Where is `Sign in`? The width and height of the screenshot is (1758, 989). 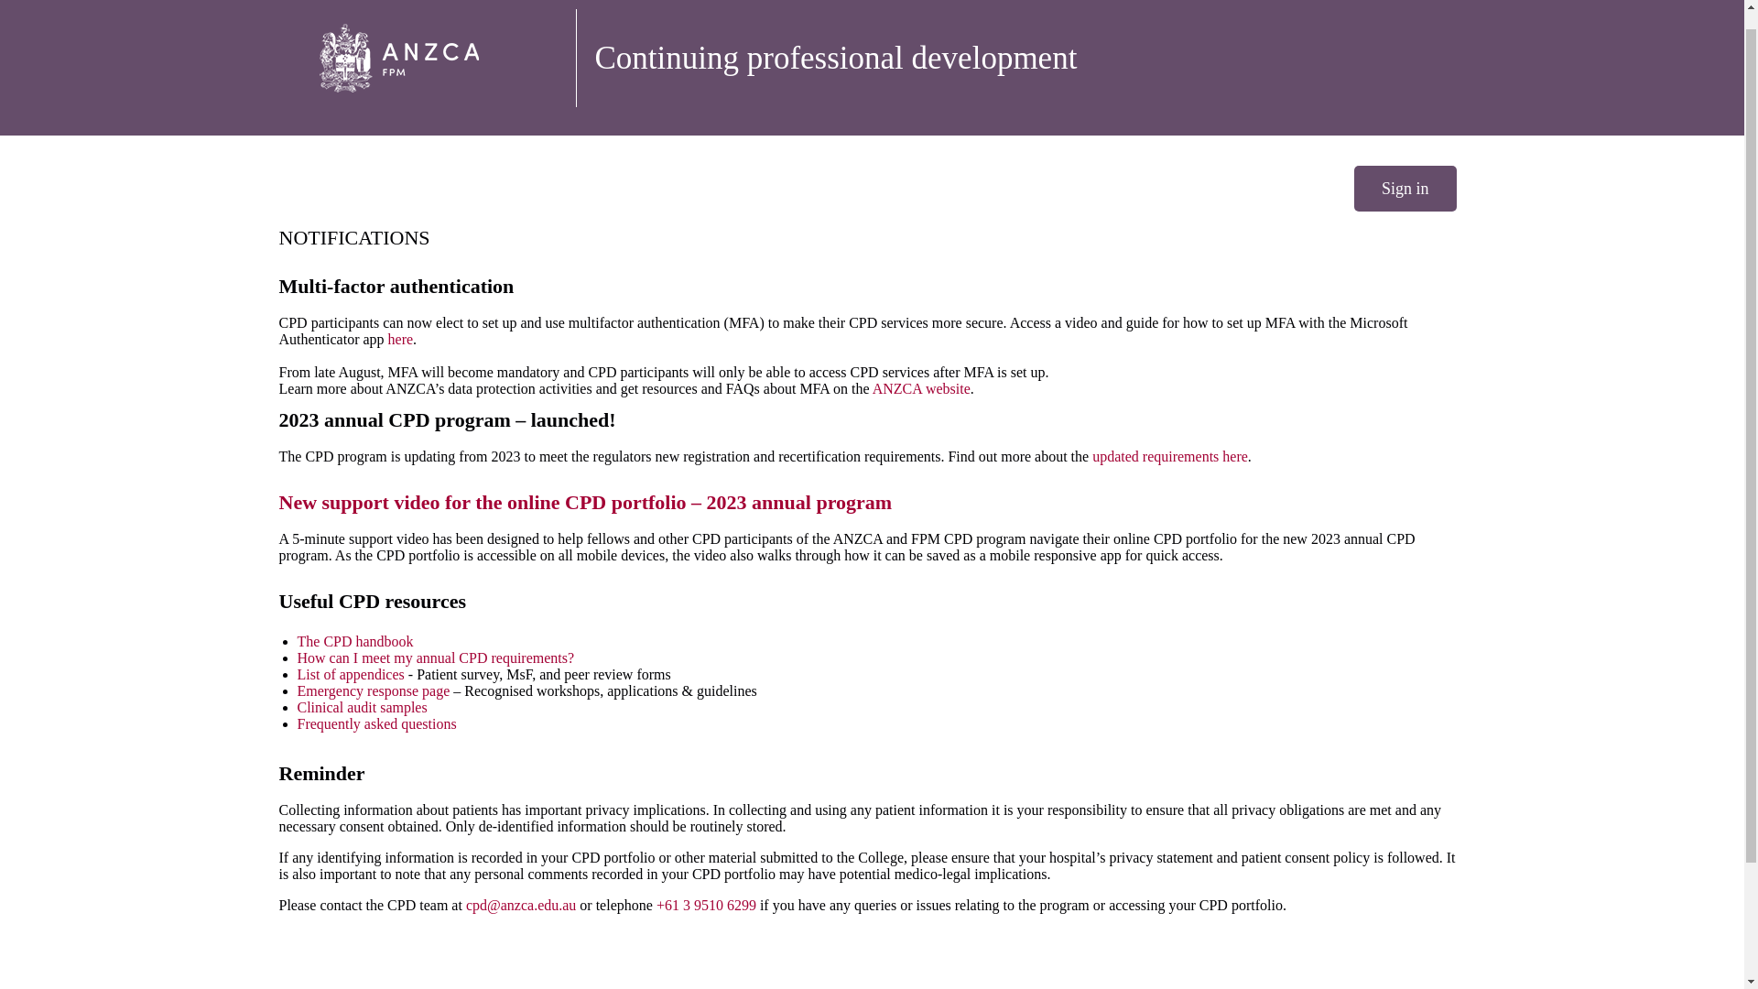 Sign in is located at coordinates (1405, 189).